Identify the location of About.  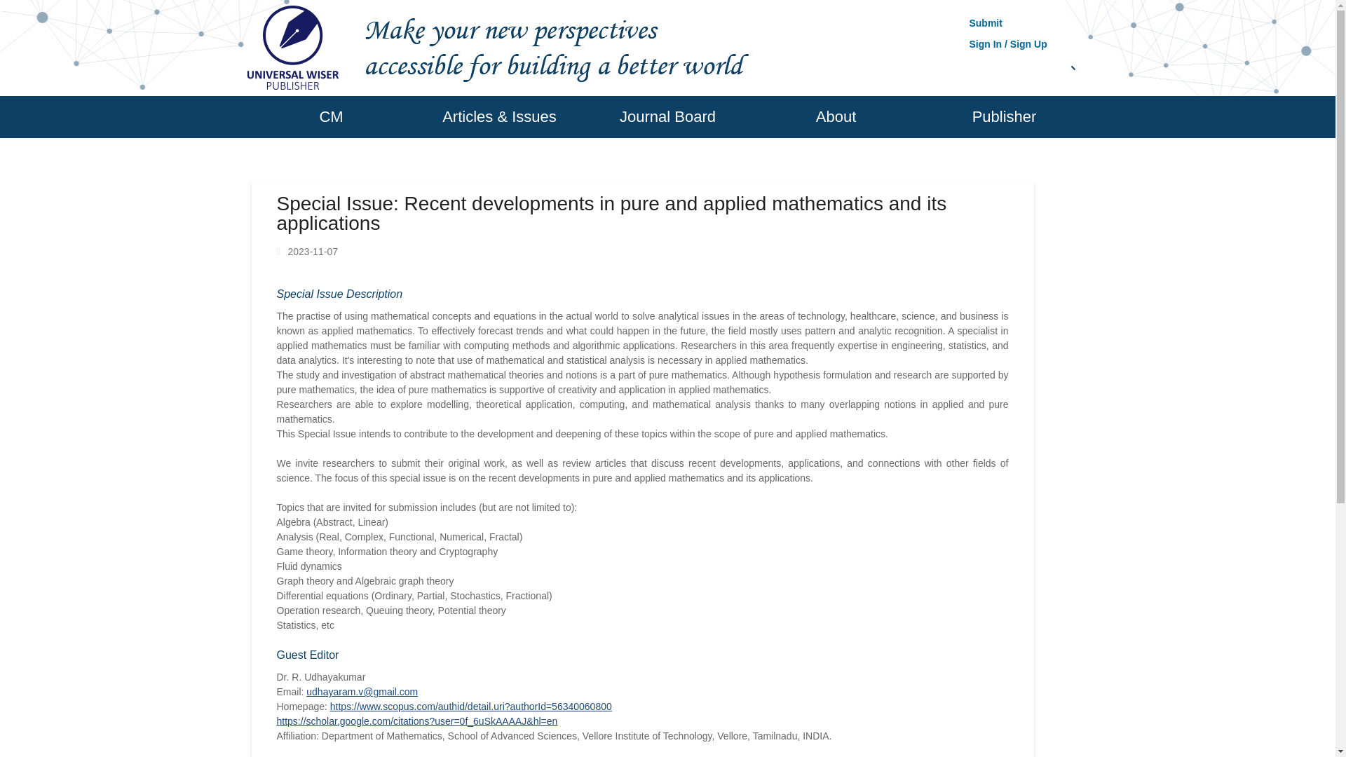
(835, 116).